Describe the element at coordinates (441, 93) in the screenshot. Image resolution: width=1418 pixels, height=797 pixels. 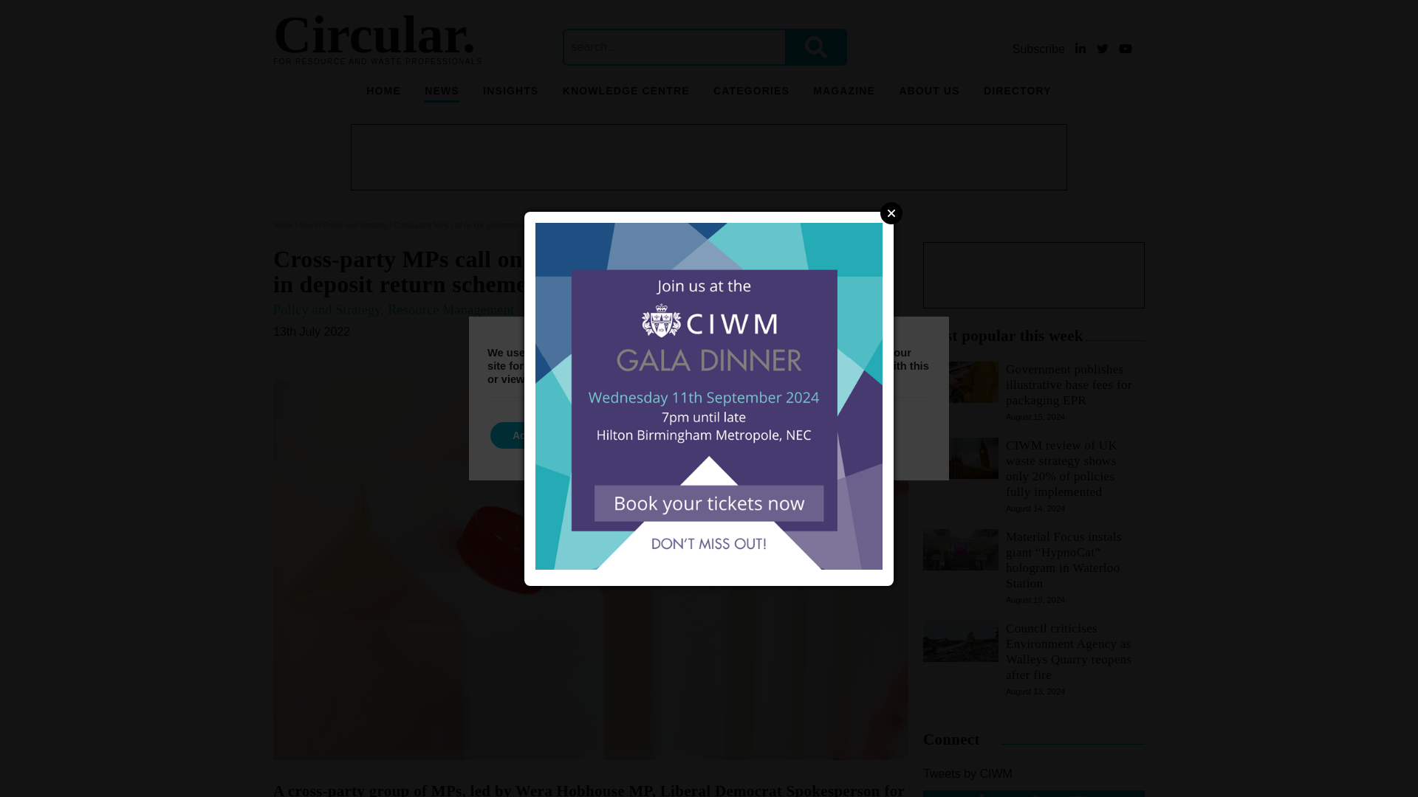
I see `NEWS` at that location.